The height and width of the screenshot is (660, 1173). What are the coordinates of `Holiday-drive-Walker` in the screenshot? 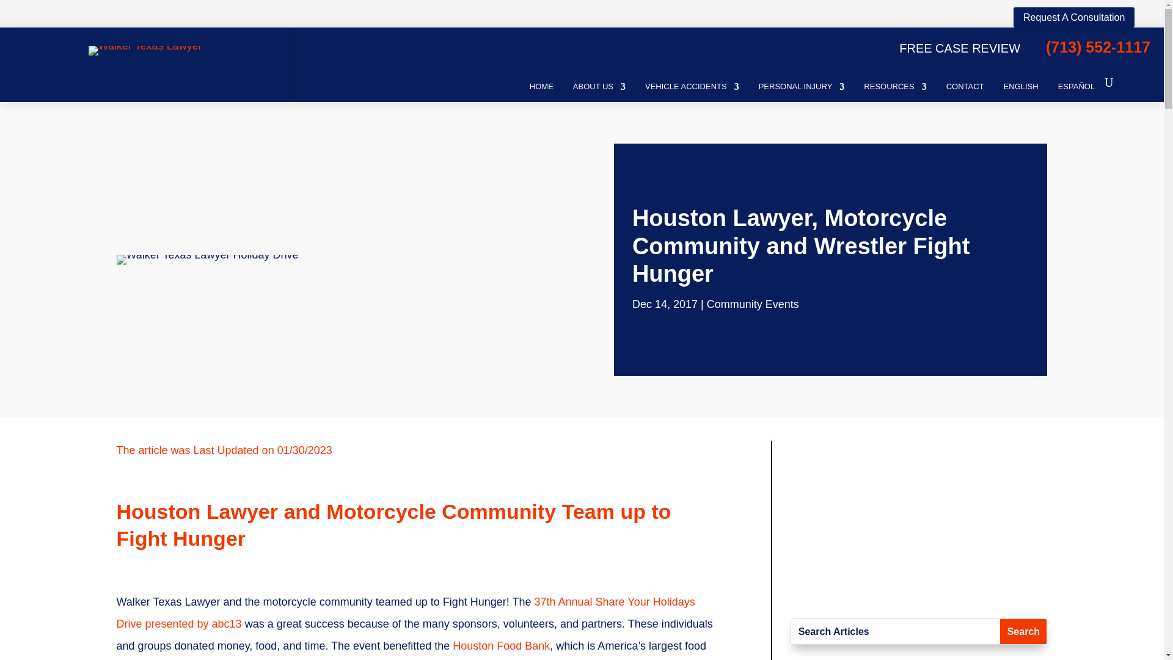 It's located at (206, 254).